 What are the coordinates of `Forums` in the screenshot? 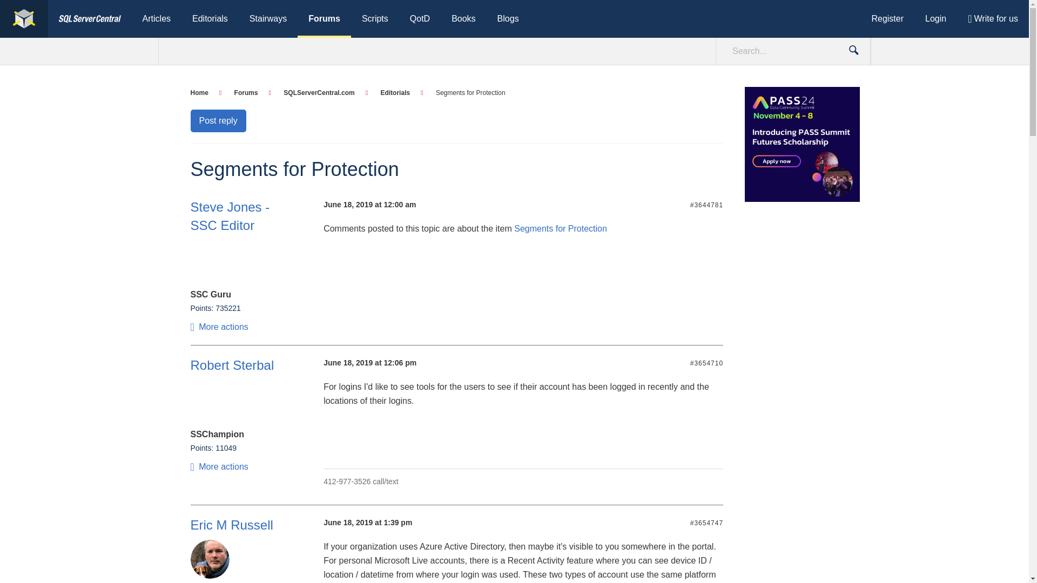 It's located at (324, 19).